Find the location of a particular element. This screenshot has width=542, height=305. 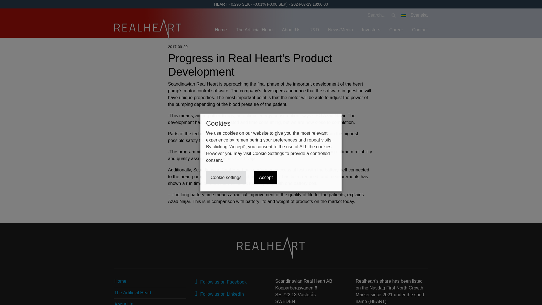

Home is located at coordinates (221, 30).